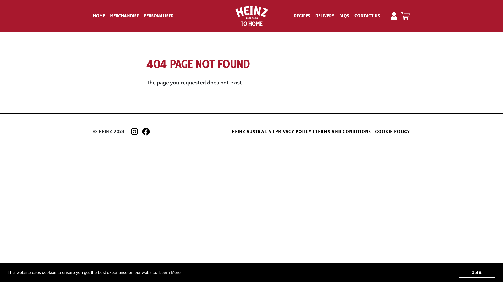 The width and height of the screenshot is (503, 282). What do you see at coordinates (477, 273) in the screenshot?
I see `Got it!` at bounding box center [477, 273].